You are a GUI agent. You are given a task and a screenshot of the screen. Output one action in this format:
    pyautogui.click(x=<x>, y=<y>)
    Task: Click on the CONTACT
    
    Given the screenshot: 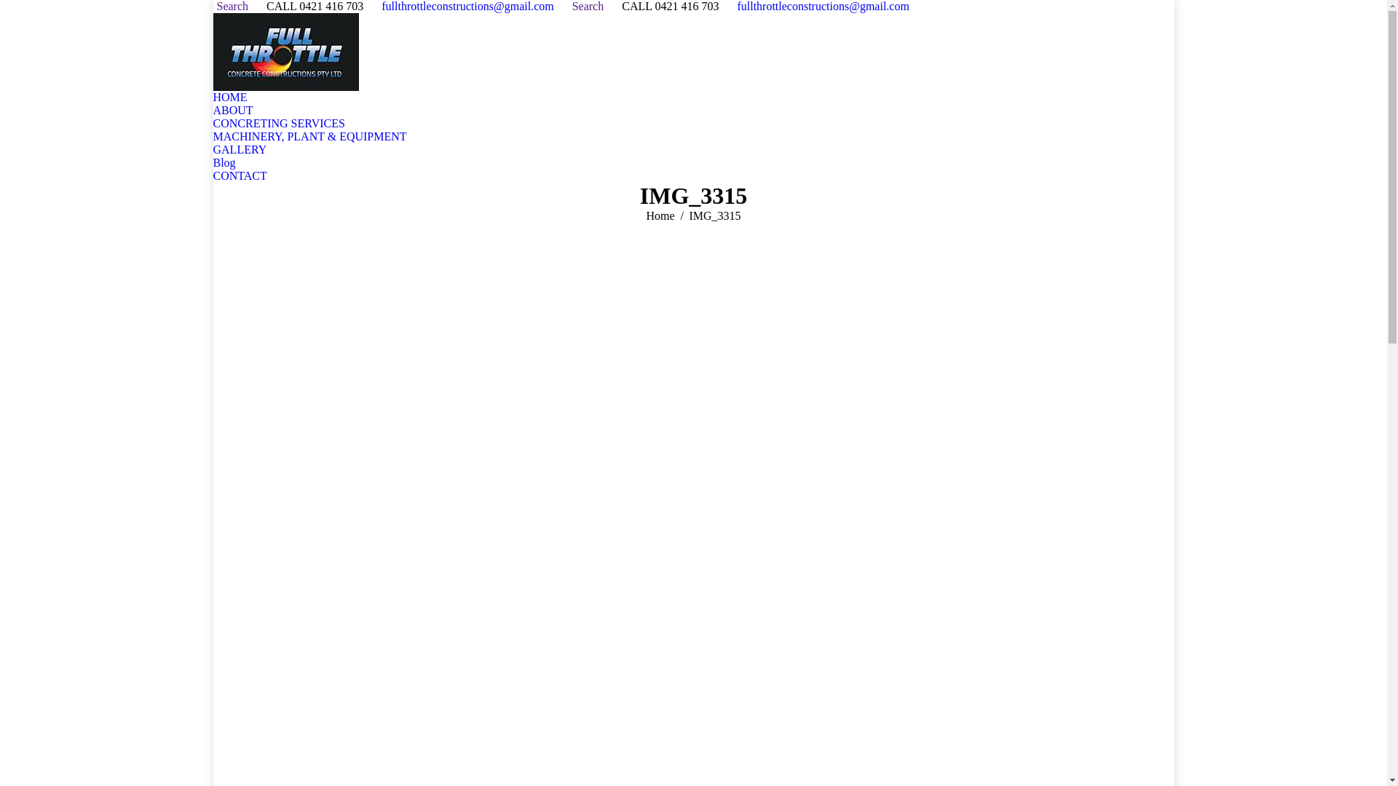 What is the action you would take?
    pyautogui.click(x=240, y=176)
    